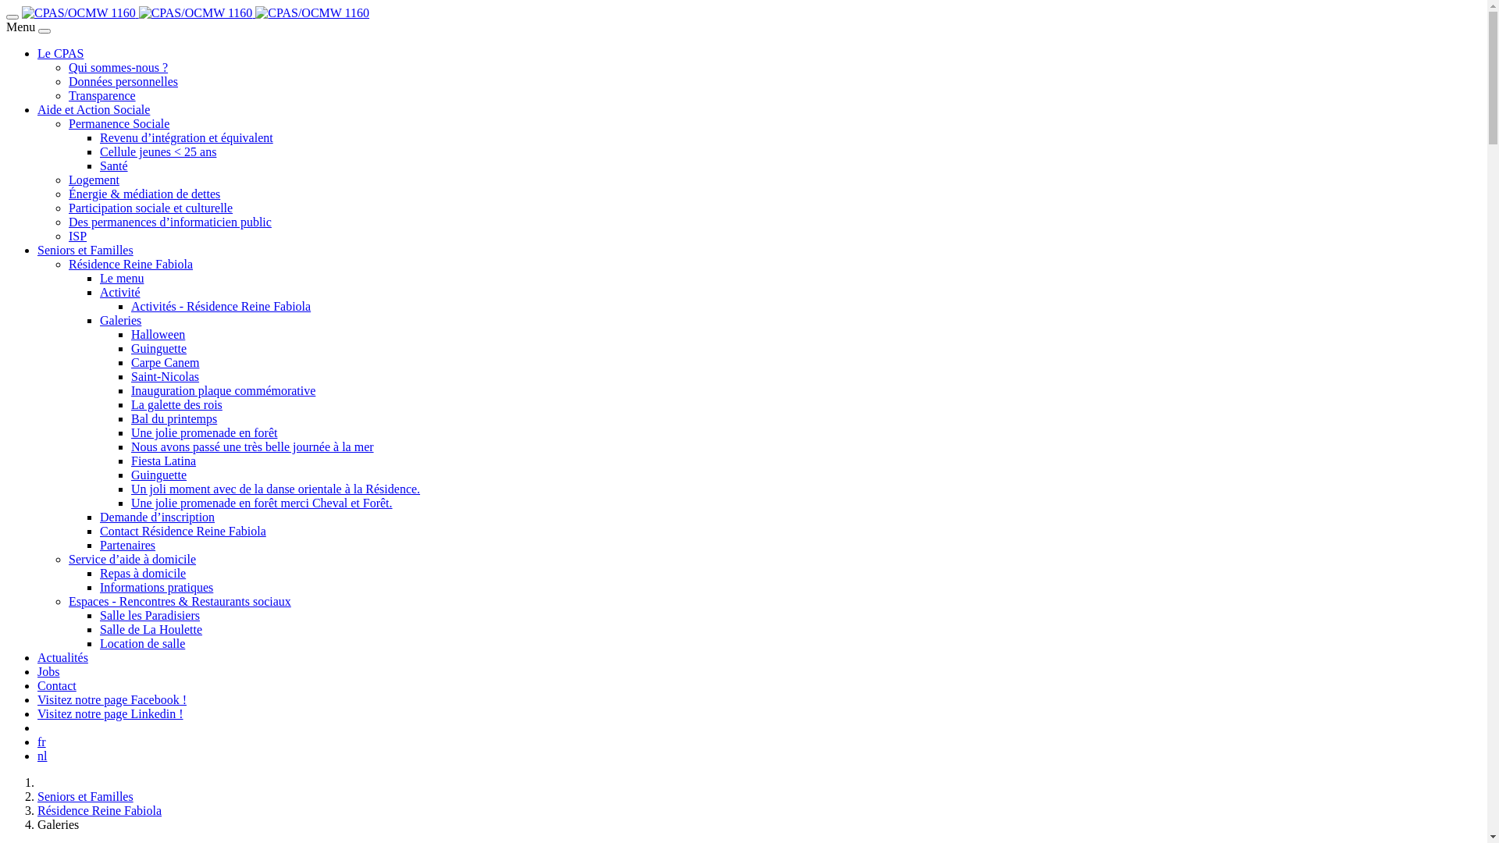 Image resolution: width=1499 pixels, height=843 pixels. I want to click on Qui sommes-nous ?, so click(119, 67).